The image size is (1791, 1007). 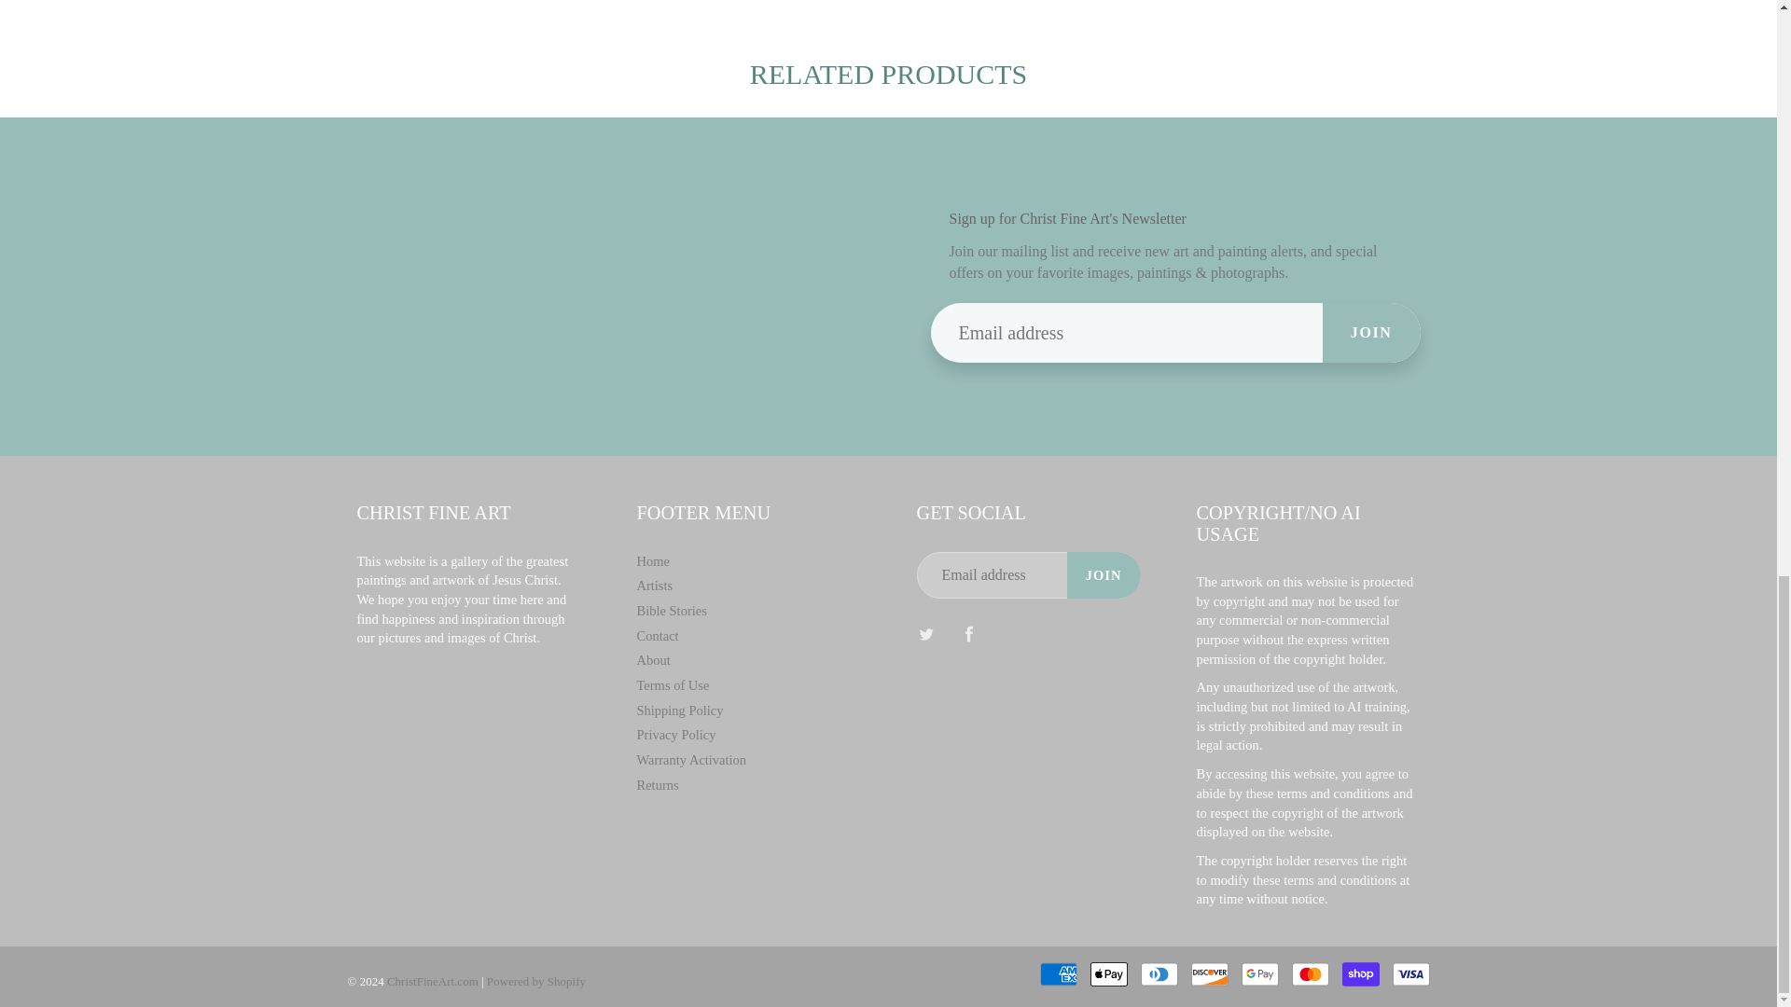 I want to click on Visa, so click(x=1410, y=973).